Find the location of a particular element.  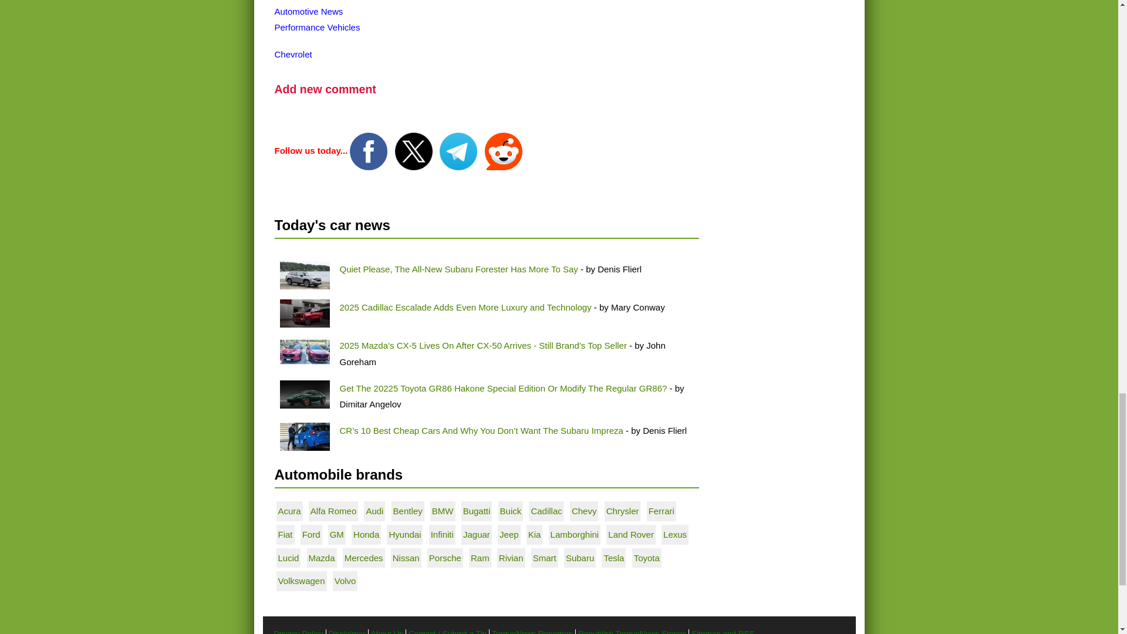

2024 Subaru Impreza in dealership's bay is located at coordinates (304, 437).